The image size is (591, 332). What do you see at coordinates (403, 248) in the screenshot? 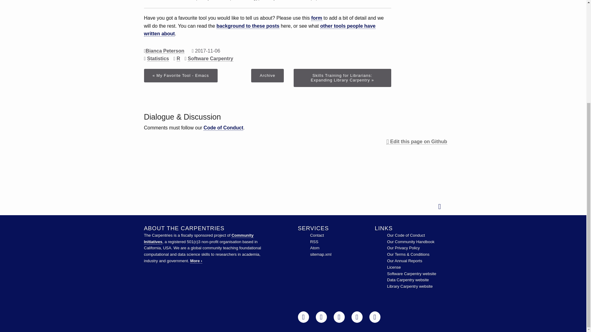
I see `Privacy Policy` at bounding box center [403, 248].